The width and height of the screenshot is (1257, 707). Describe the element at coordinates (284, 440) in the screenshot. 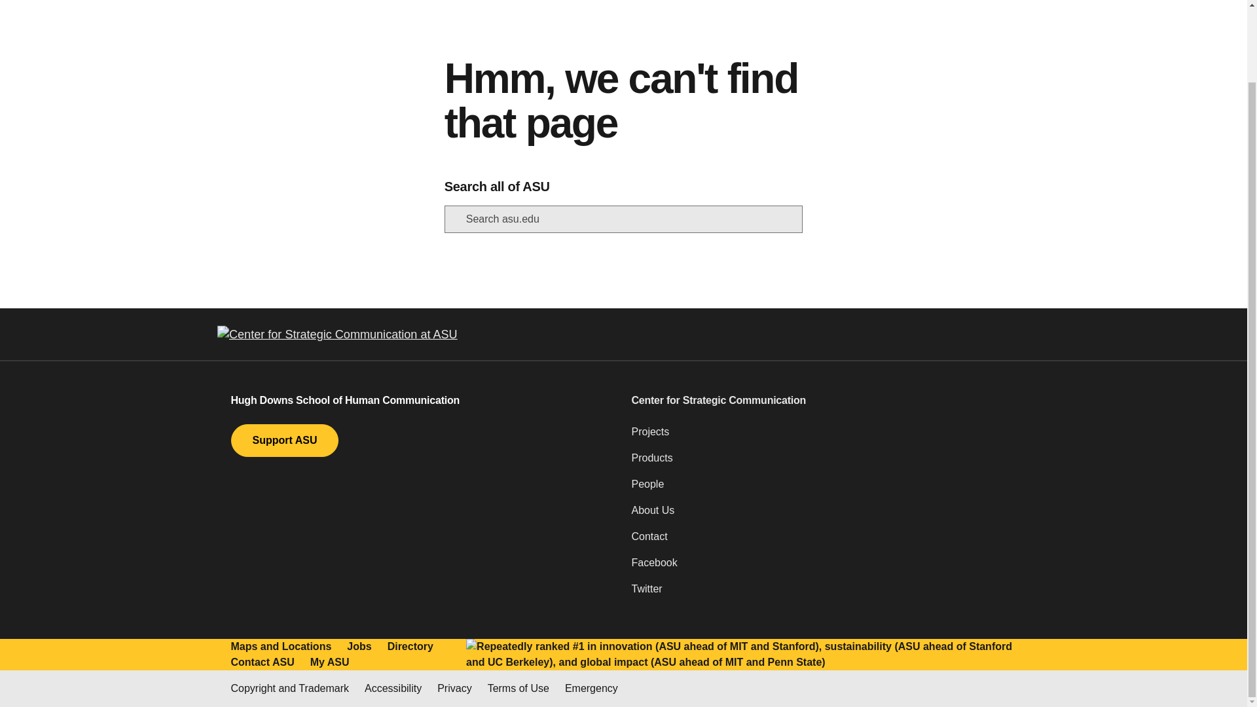

I see `Support ASU` at that location.